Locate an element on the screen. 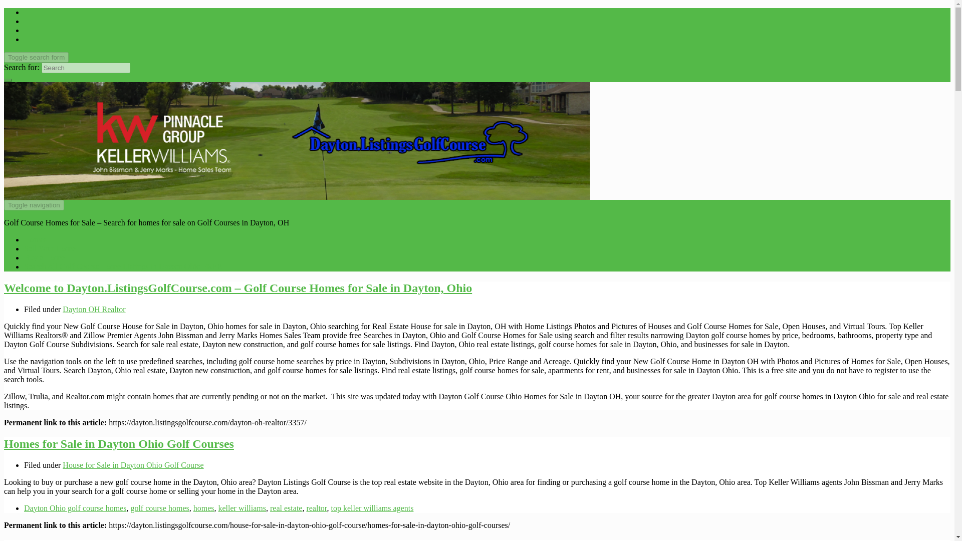 The width and height of the screenshot is (962, 541). top keller williams agents is located at coordinates (372, 508).